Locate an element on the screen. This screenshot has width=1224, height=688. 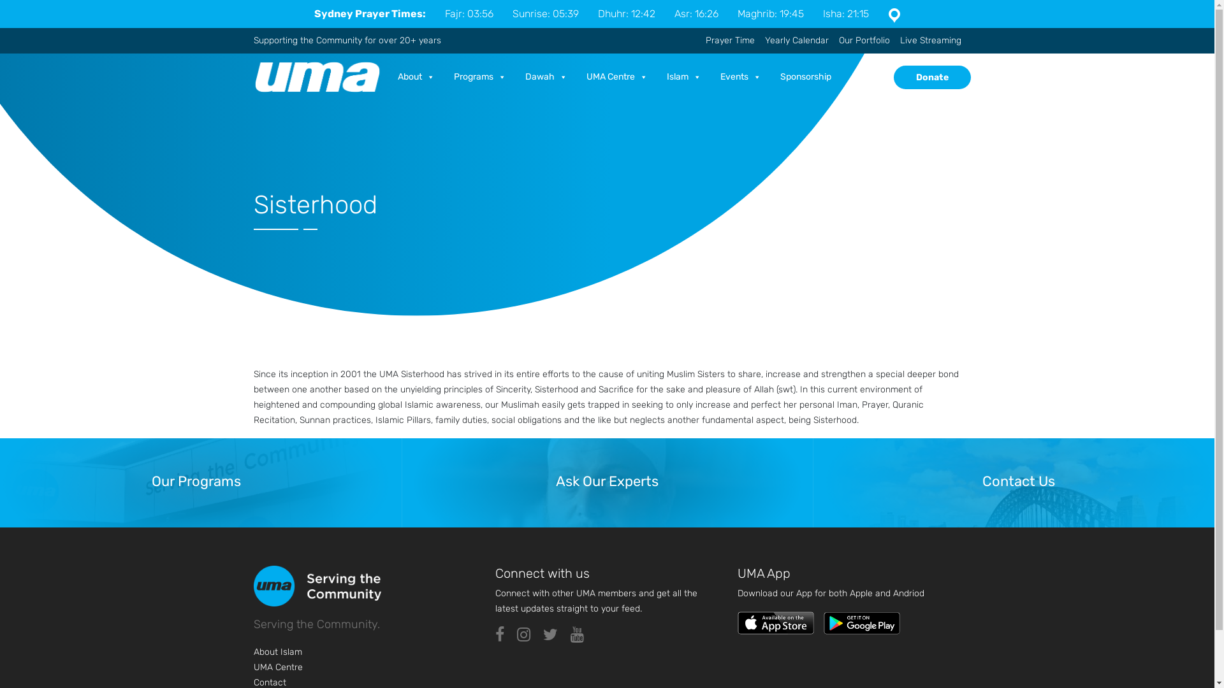
Dawah is located at coordinates (550, 77).